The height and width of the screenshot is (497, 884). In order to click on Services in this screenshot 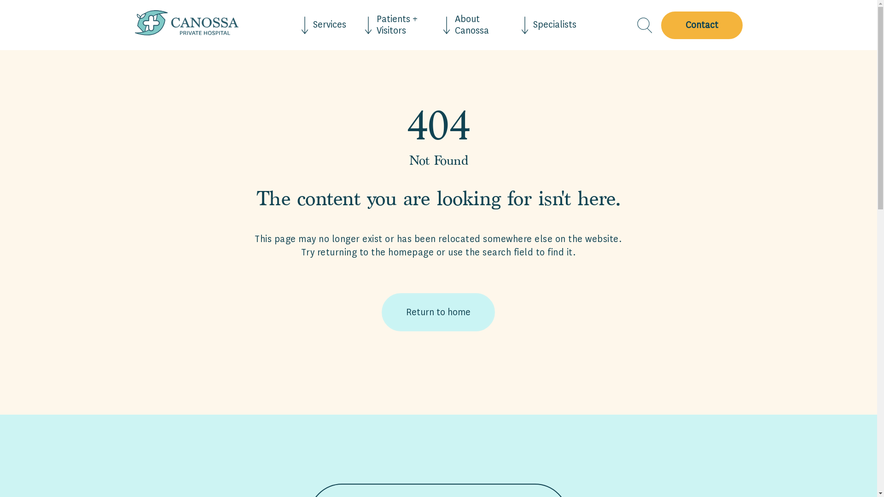, I will do `click(324, 25)`.